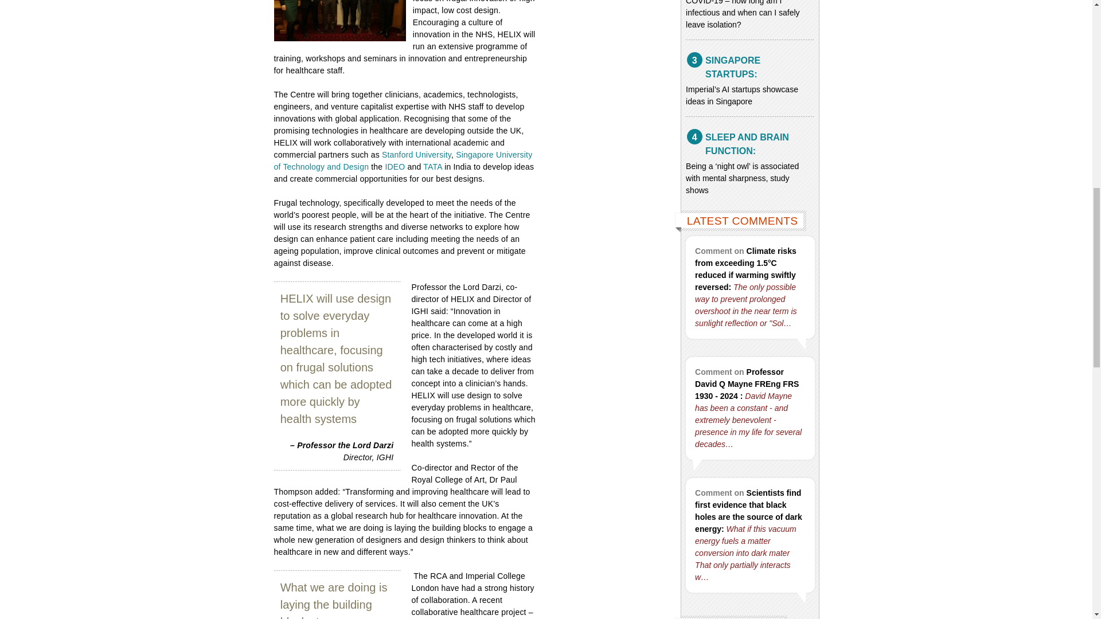 This screenshot has width=1101, height=619. Describe the element at coordinates (404, 160) in the screenshot. I see `Singapore University of Technology and Design` at that location.